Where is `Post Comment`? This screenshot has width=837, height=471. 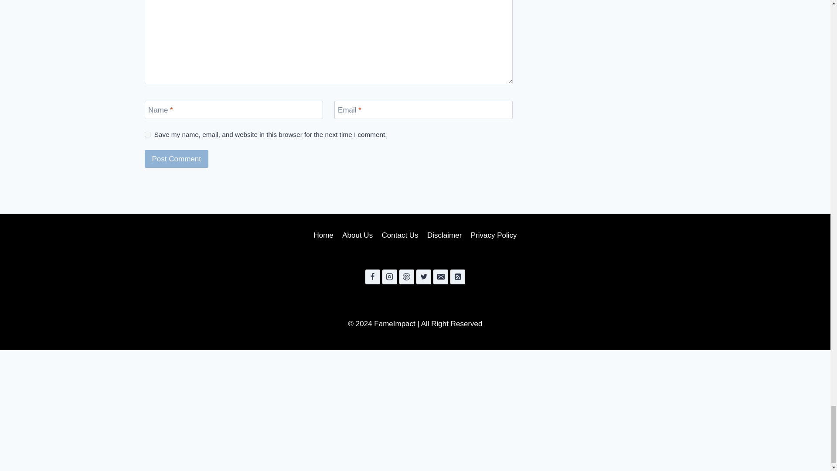 Post Comment is located at coordinates (177, 159).